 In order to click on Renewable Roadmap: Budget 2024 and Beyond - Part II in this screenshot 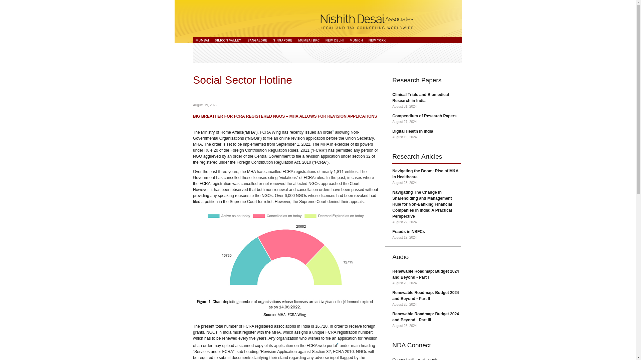, I will do `click(425, 295)`.